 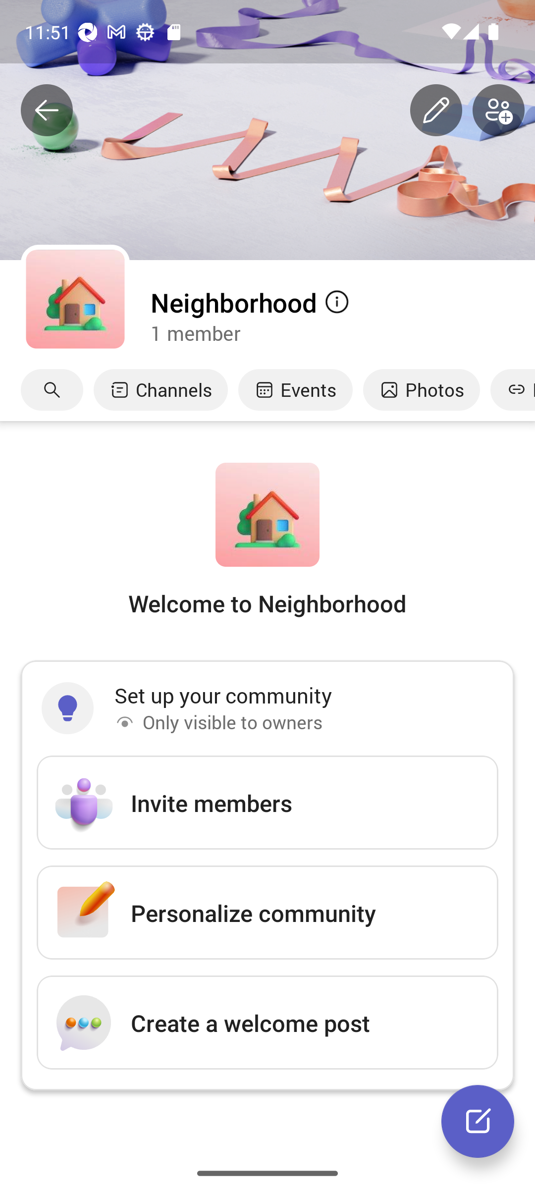 I want to click on Events tab, 3 of 6 Events, so click(x=295, y=389).